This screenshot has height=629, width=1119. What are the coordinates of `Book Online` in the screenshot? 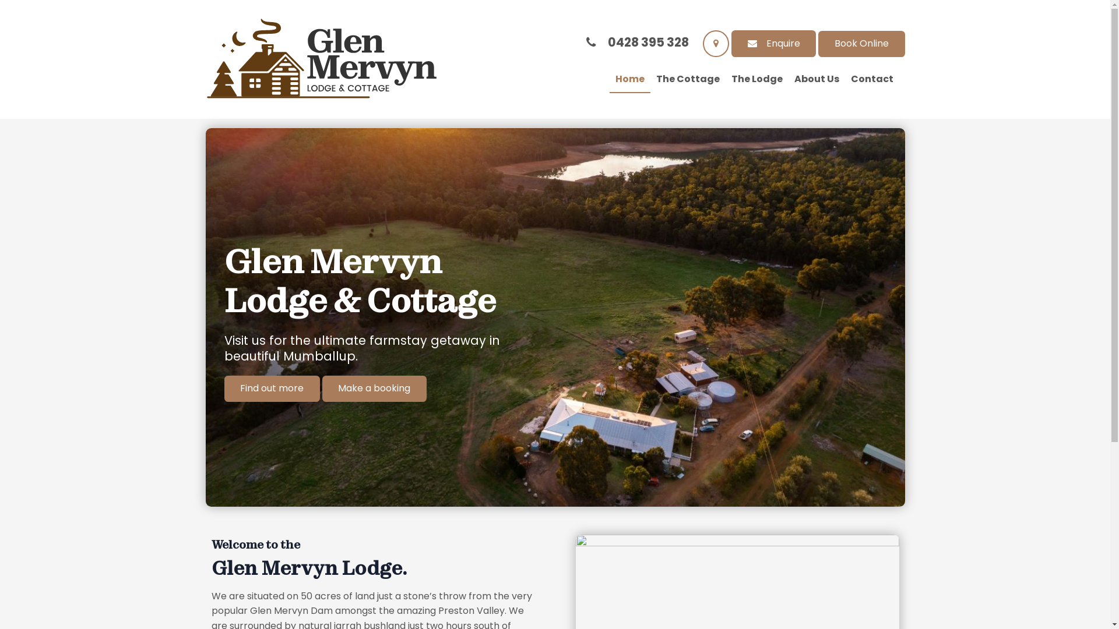 It's located at (861, 44).